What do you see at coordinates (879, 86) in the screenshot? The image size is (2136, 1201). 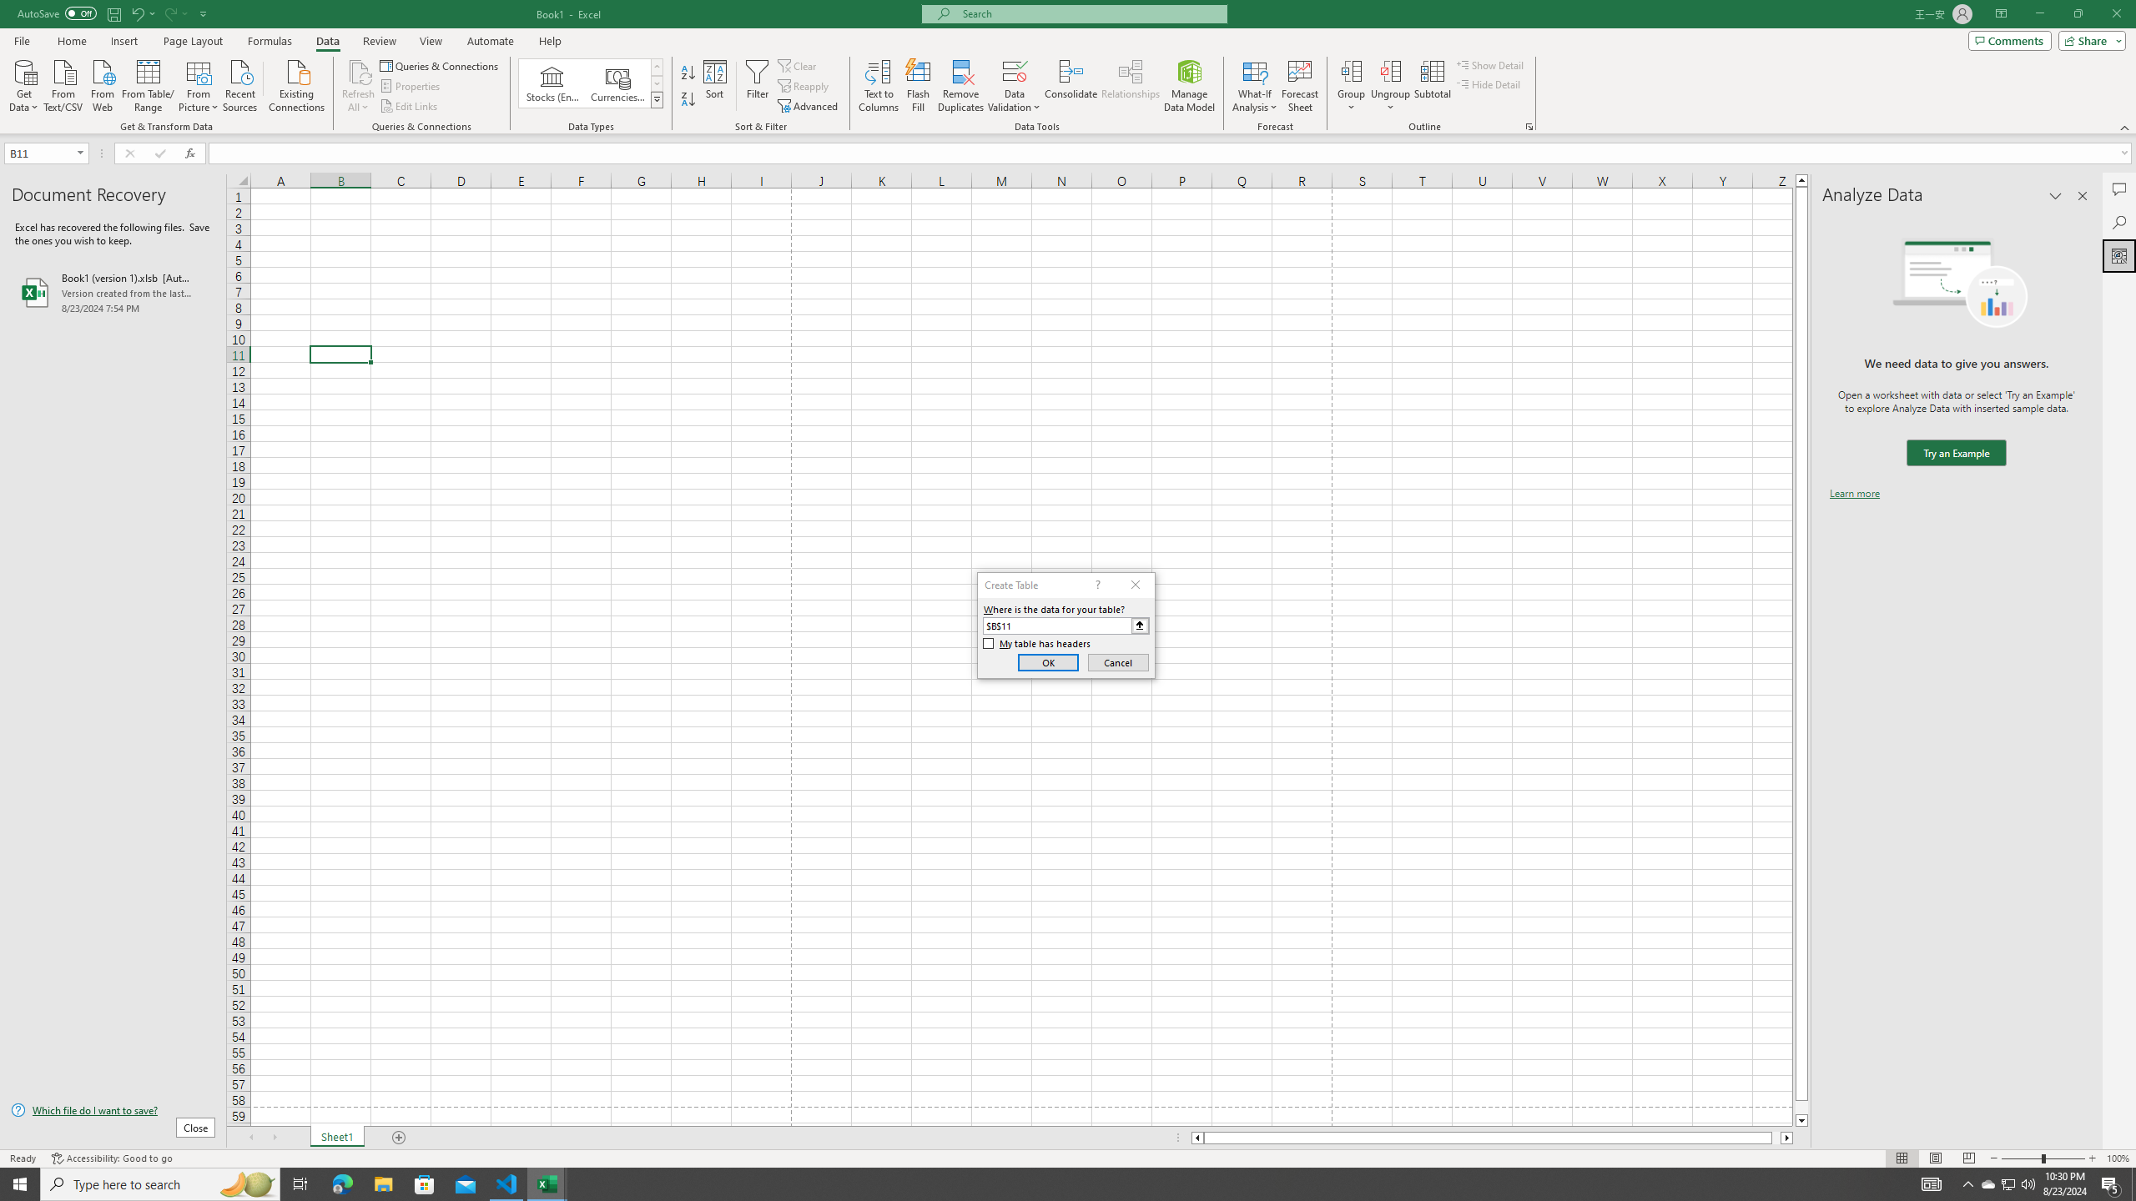 I see `Text to Columns...` at bounding box center [879, 86].